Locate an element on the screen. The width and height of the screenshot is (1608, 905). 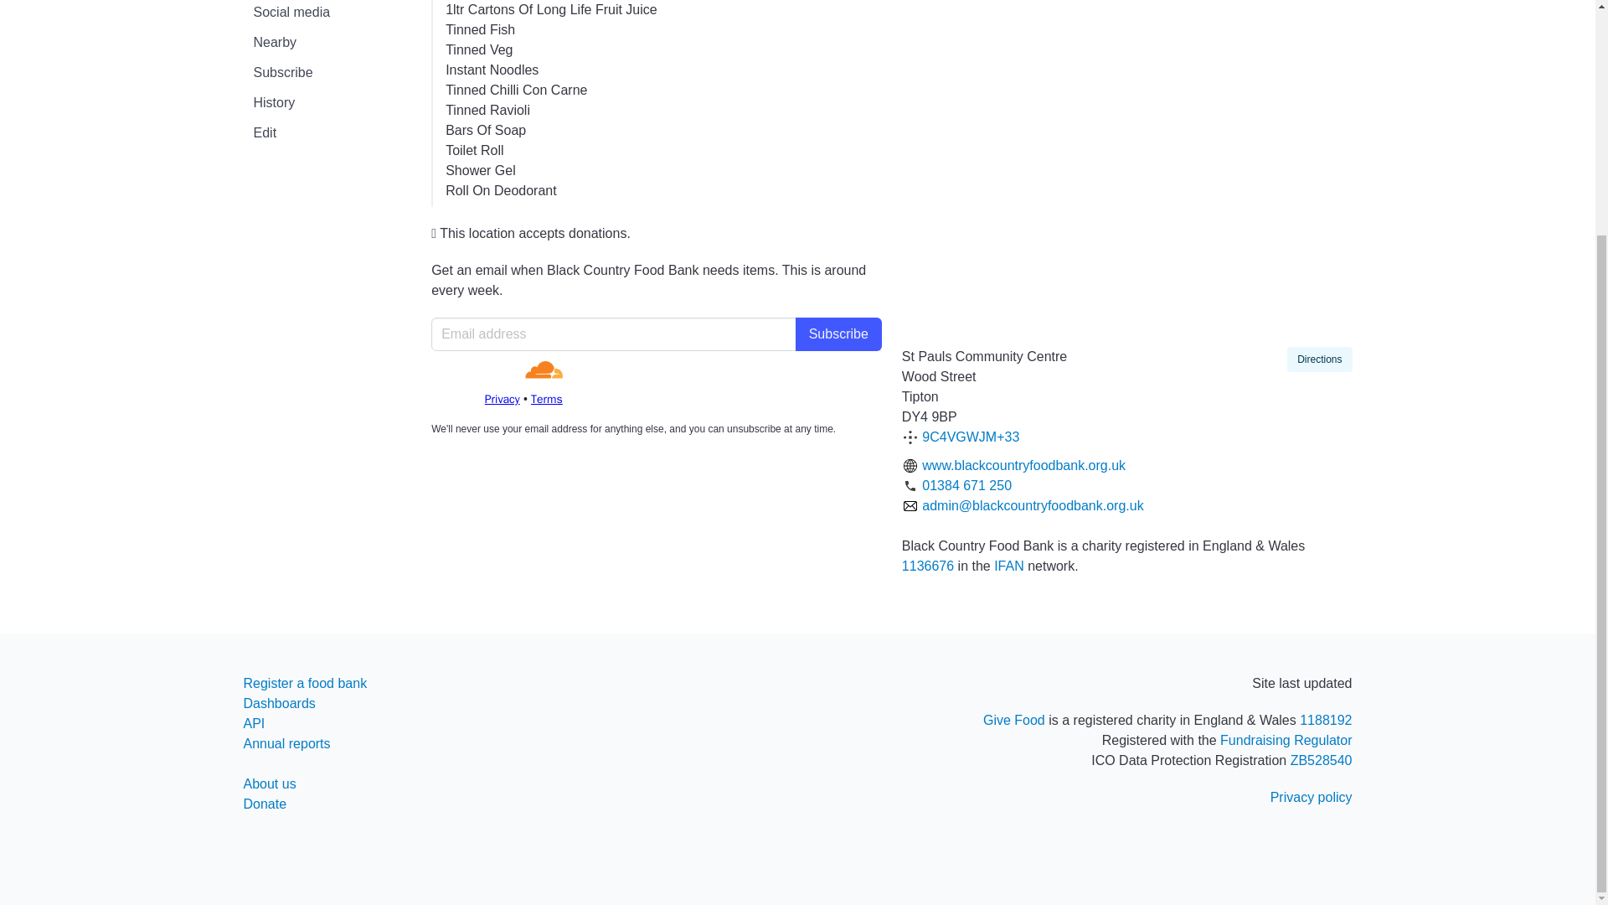
1188192 is located at coordinates (1325, 721).